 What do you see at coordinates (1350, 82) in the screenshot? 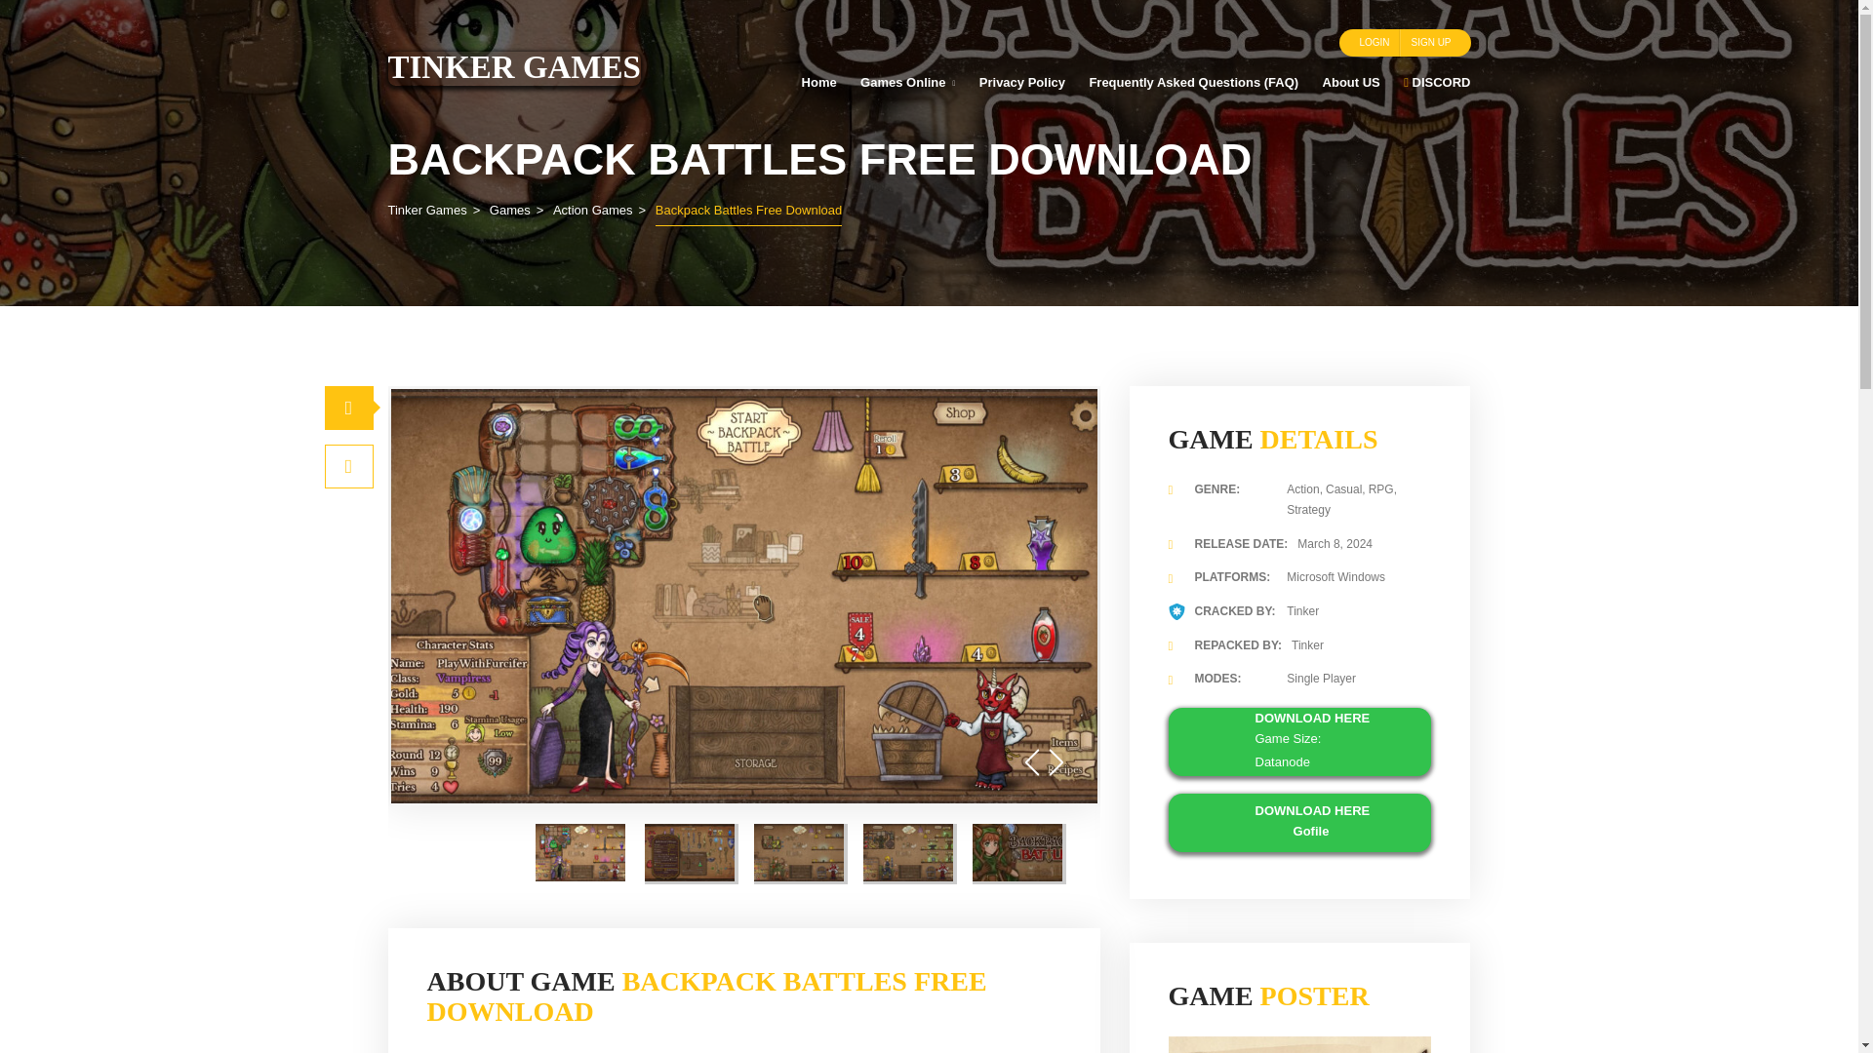
I see `About US` at bounding box center [1350, 82].